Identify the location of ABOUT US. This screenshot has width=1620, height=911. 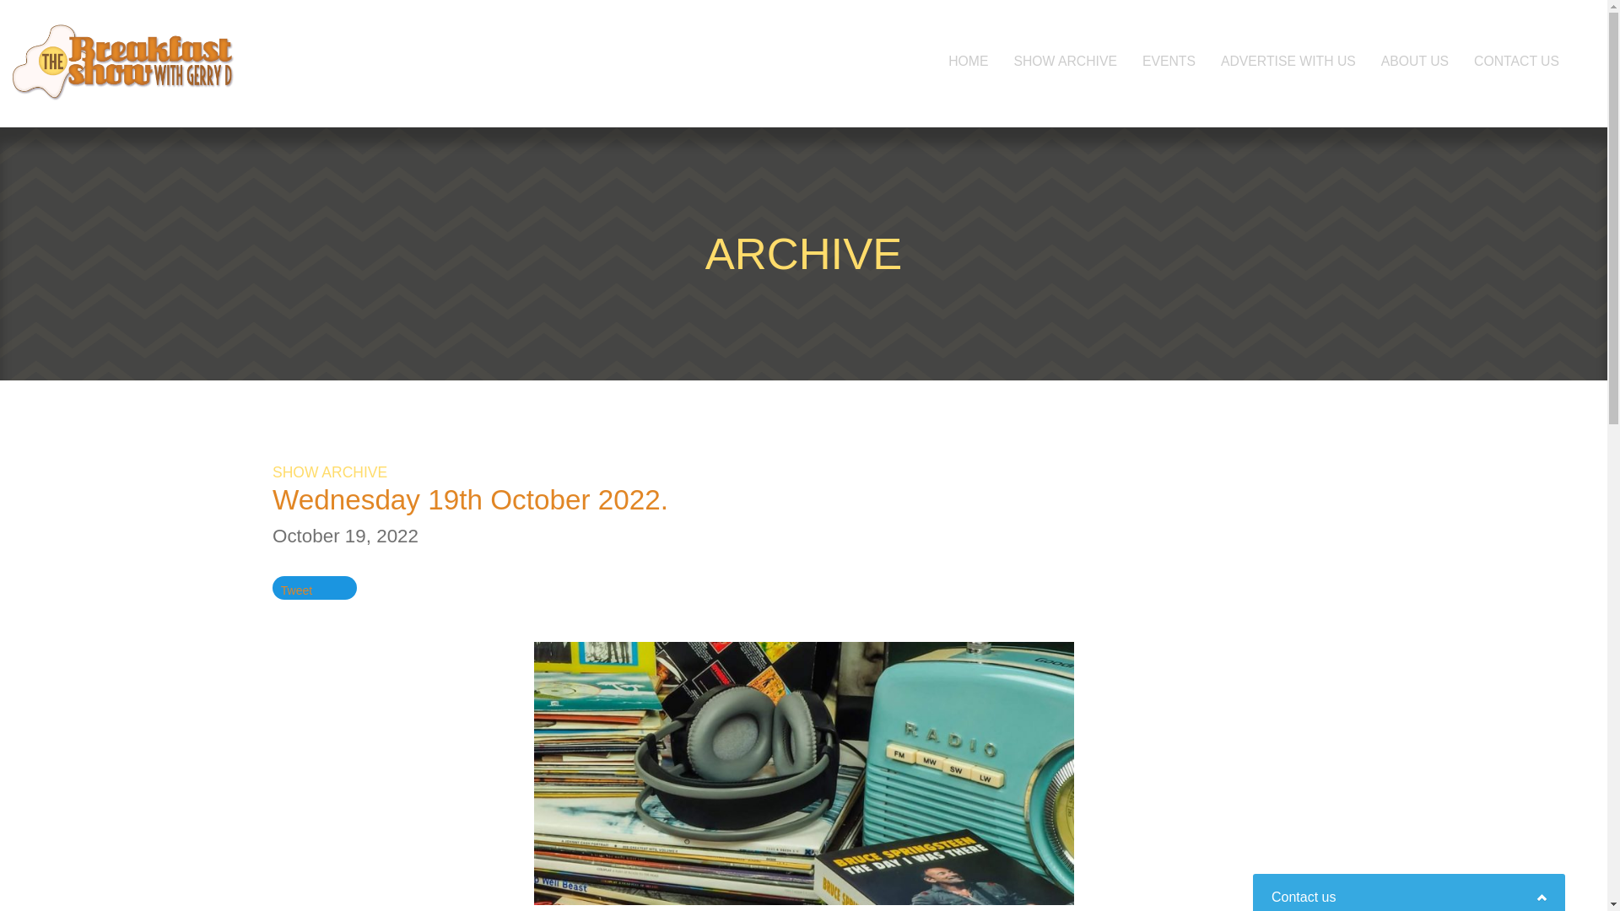
(1414, 61).